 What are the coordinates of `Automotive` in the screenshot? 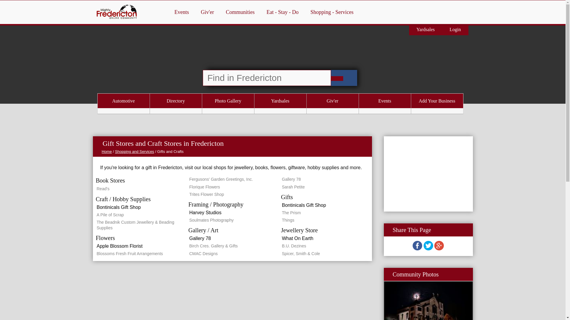 It's located at (123, 101).